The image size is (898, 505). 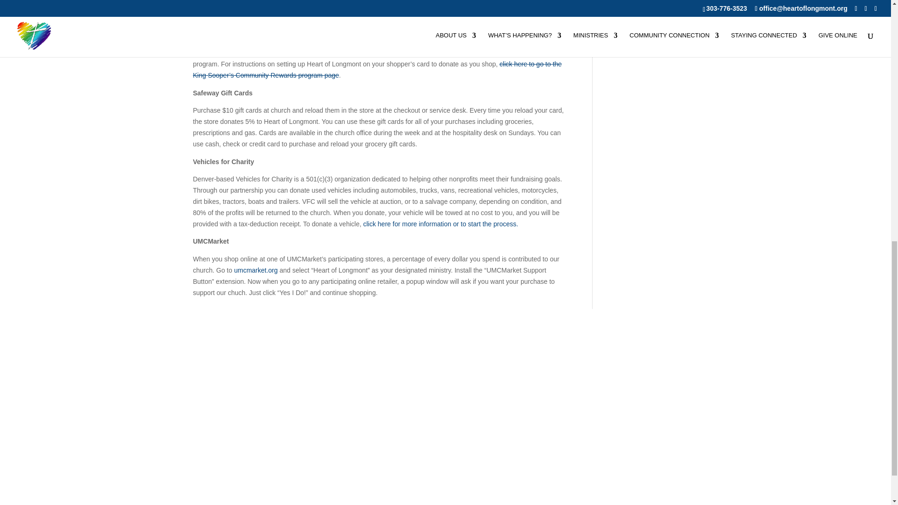 I want to click on Get in Touch, so click(x=445, y=368).